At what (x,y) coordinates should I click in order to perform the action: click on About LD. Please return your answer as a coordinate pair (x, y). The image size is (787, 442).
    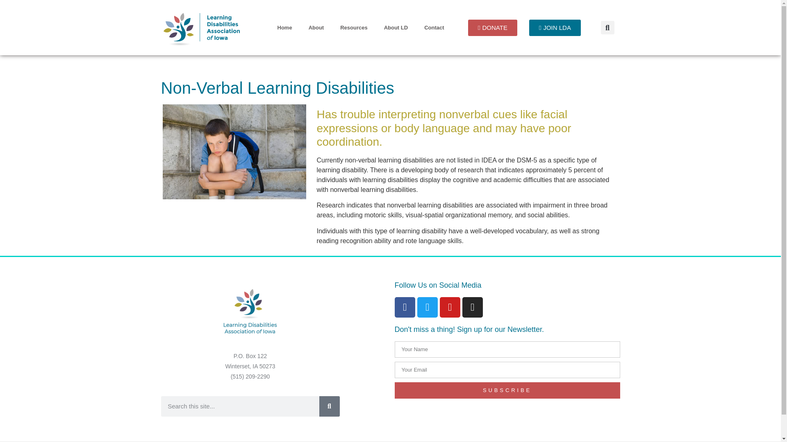
    Looking at the image, I should click on (396, 27).